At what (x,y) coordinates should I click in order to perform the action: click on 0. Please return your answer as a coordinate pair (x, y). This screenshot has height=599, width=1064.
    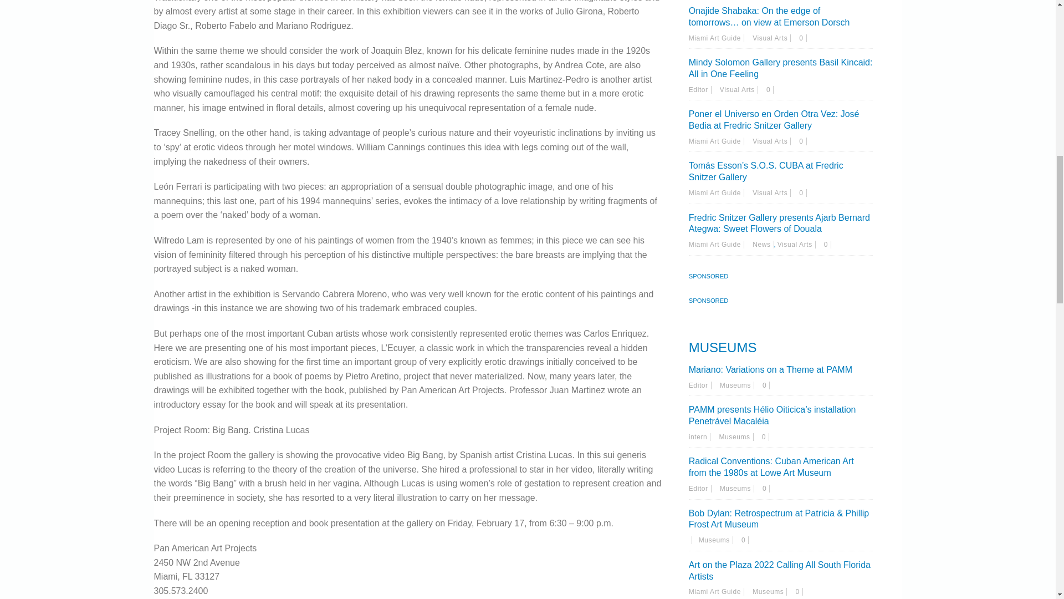
    Looking at the image, I should click on (802, 38).